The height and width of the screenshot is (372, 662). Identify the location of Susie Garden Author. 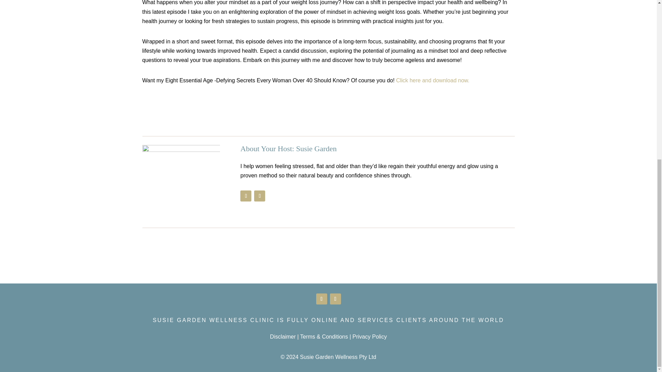
(181, 184).